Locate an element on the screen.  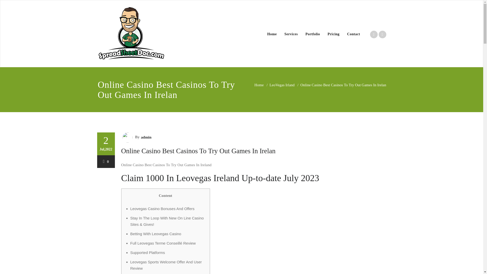
Home is located at coordinates (272, 34).